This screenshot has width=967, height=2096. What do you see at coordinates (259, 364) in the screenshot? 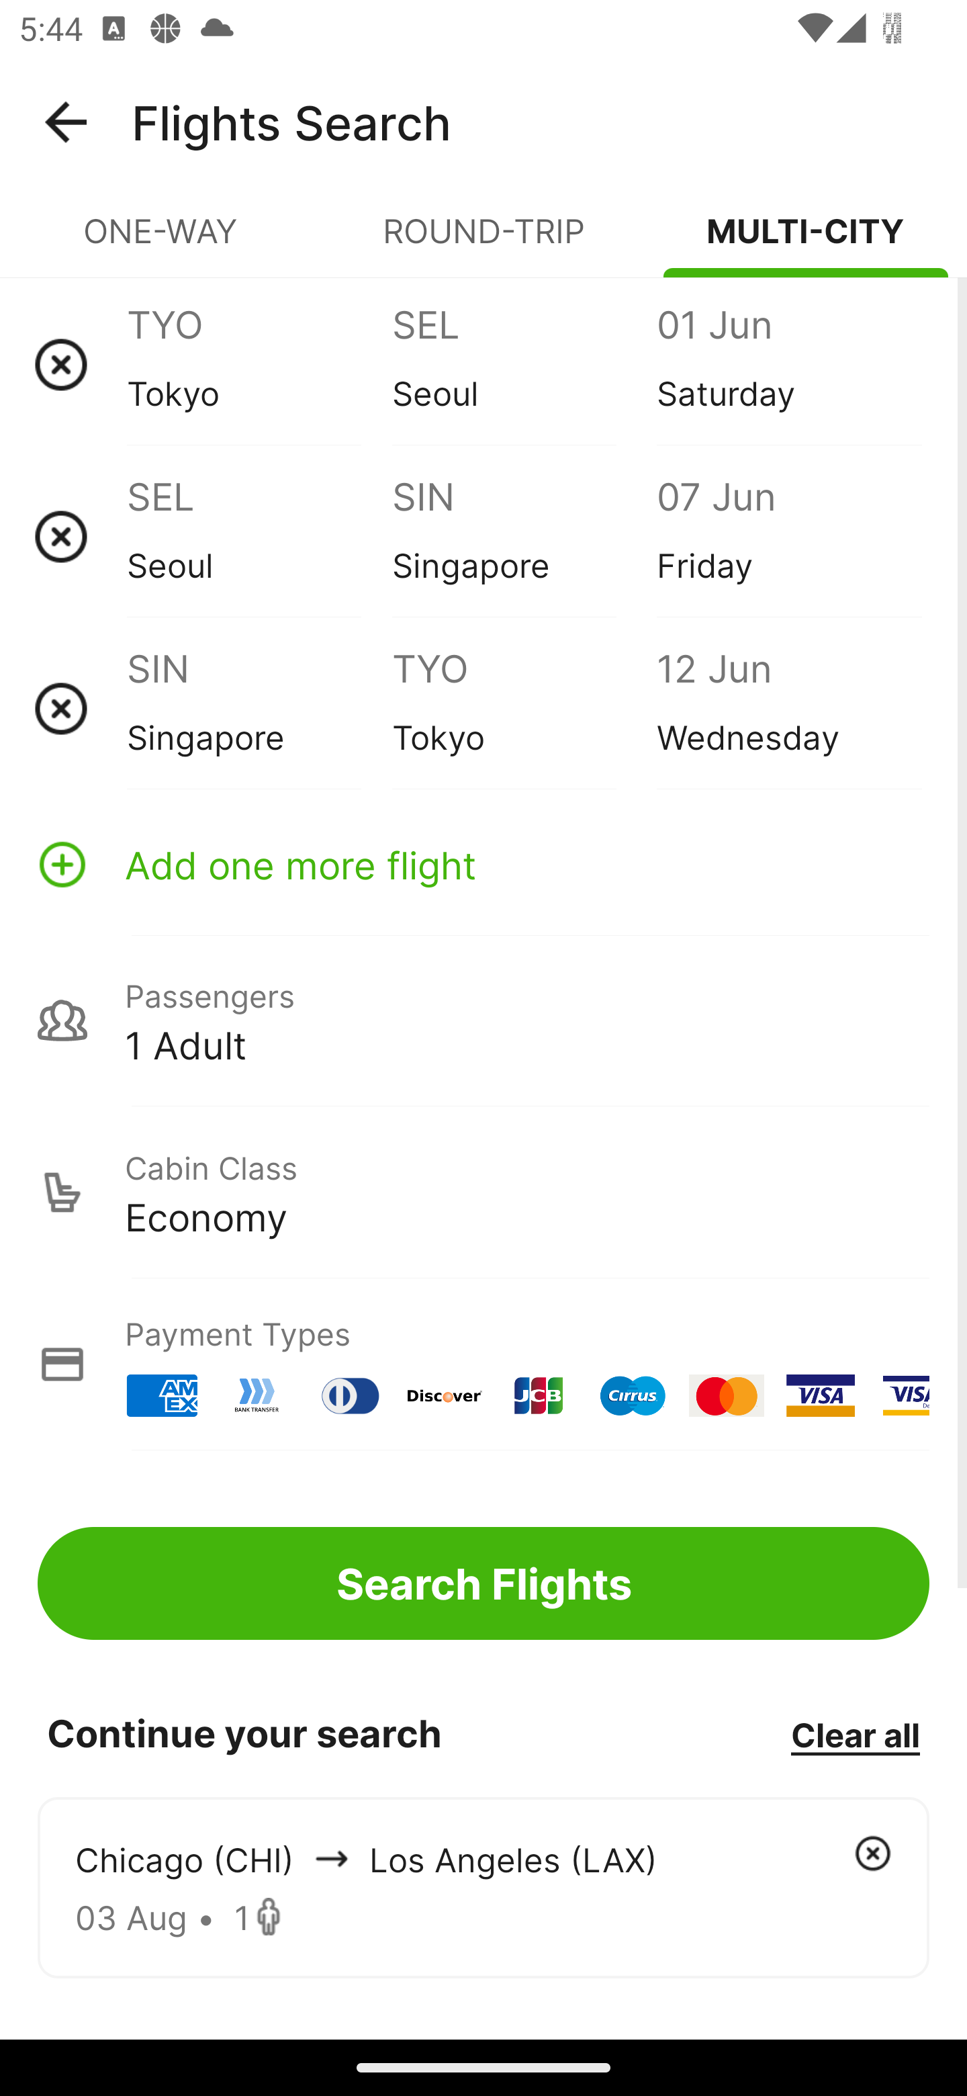
I see `TYO Tokyo` at bounding box center [259, 364].